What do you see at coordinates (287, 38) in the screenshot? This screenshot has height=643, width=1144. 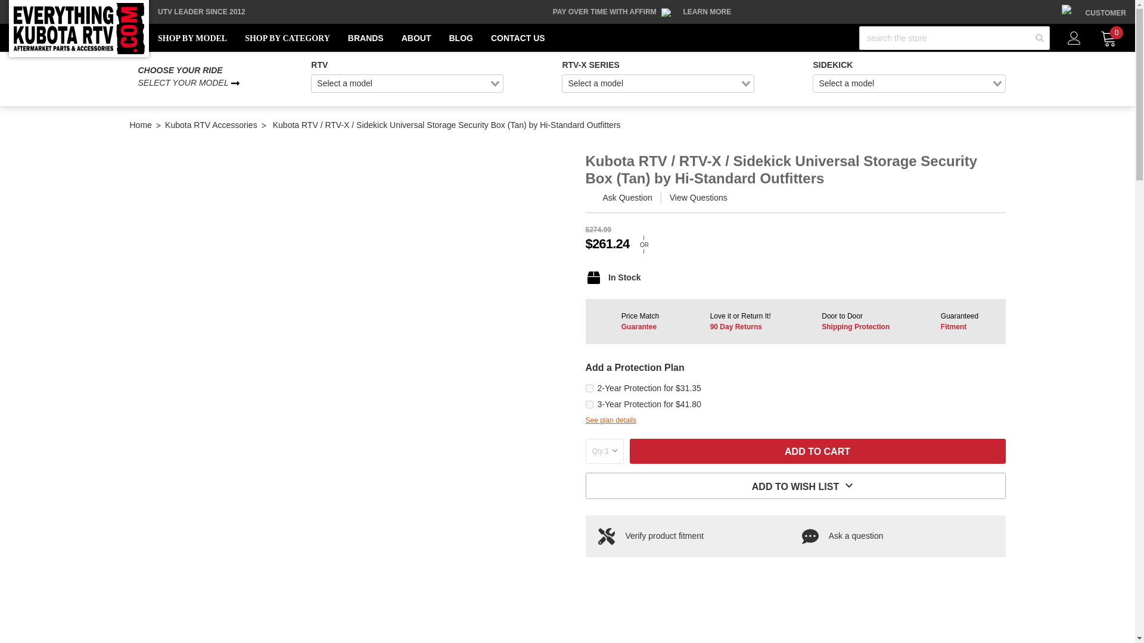 I see `SHOP BY CATEGORY` at bounding box center [287, 38].